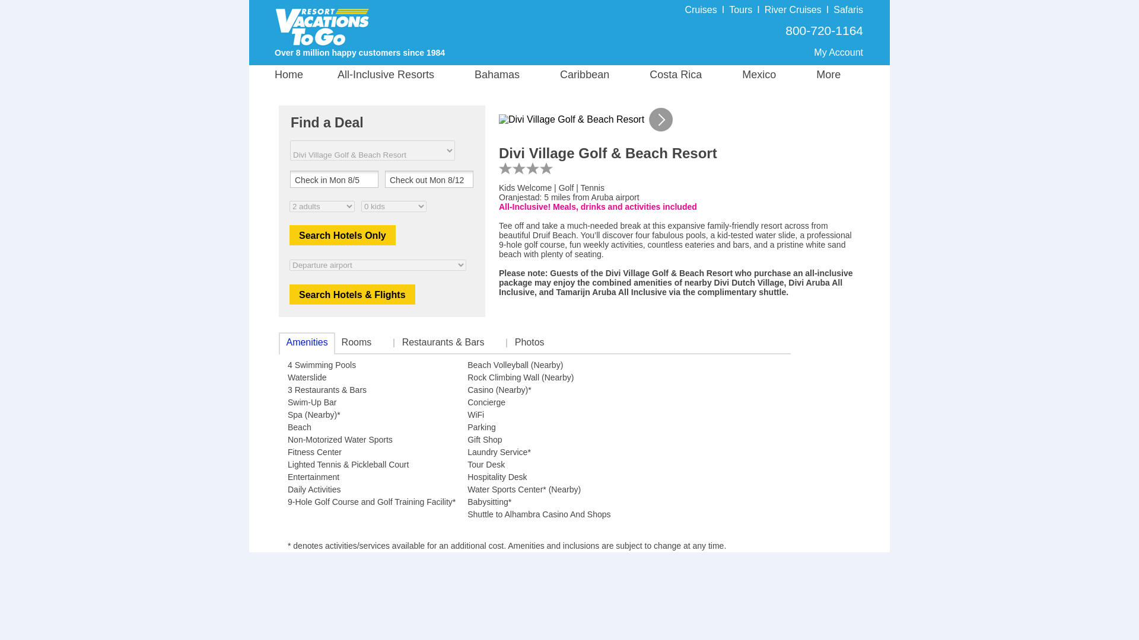 The width and height of the screenshot is (1139, 640). I want to click on Home, so click(304, 75).